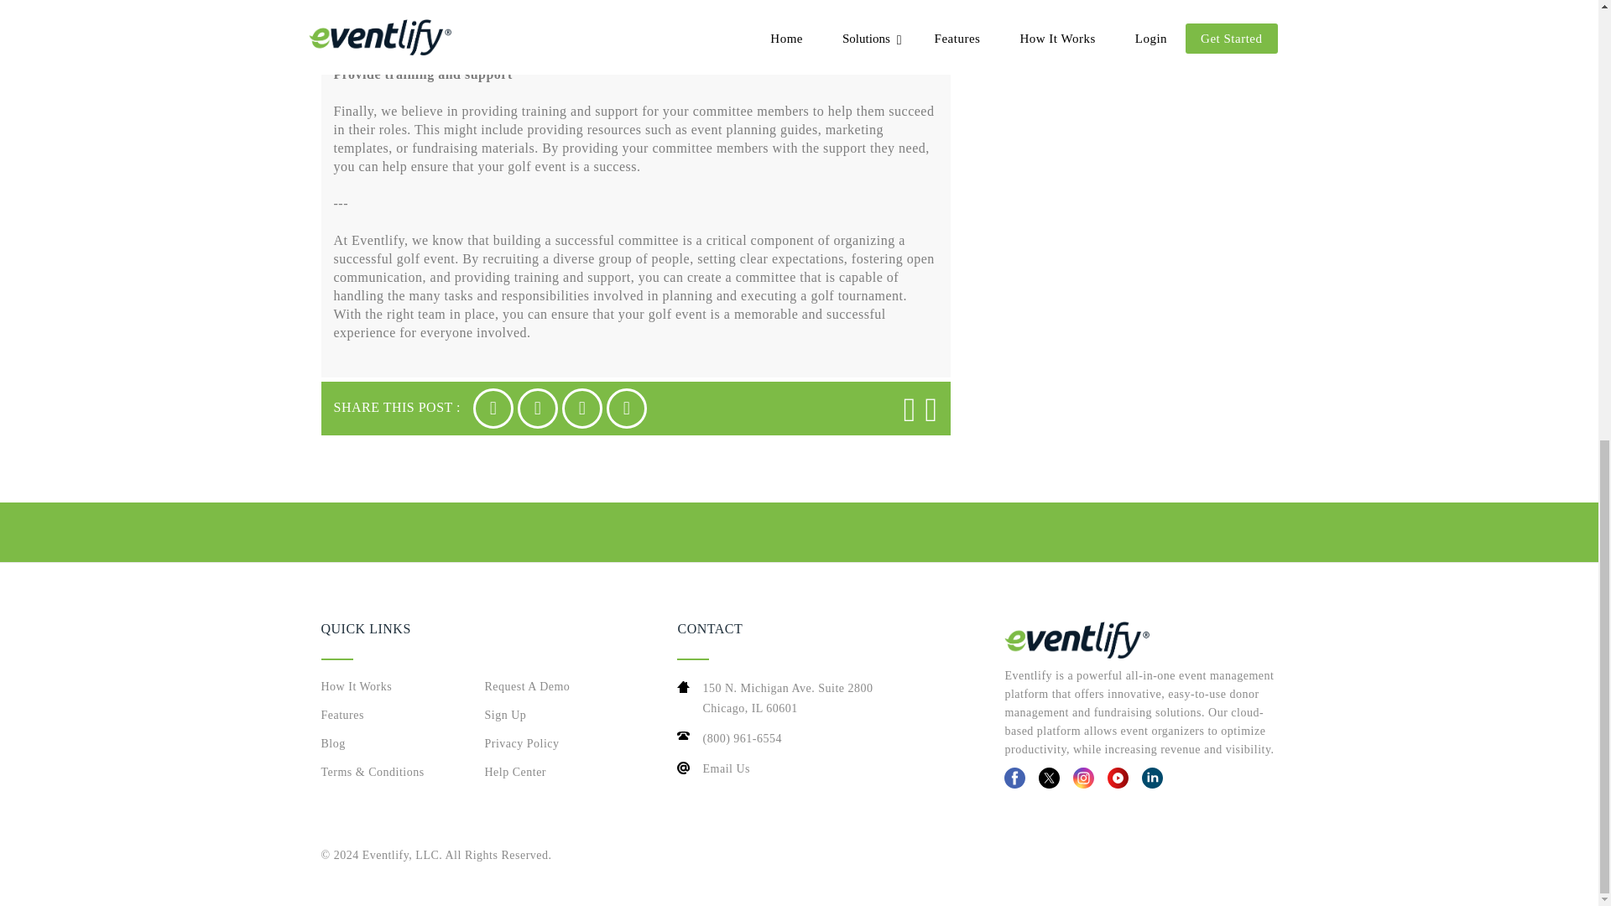 The height and width of the screenshot is (906, 1611). Describe the element at coordinates (553, 774) in the screenshot. I see `Help Center` at that location.